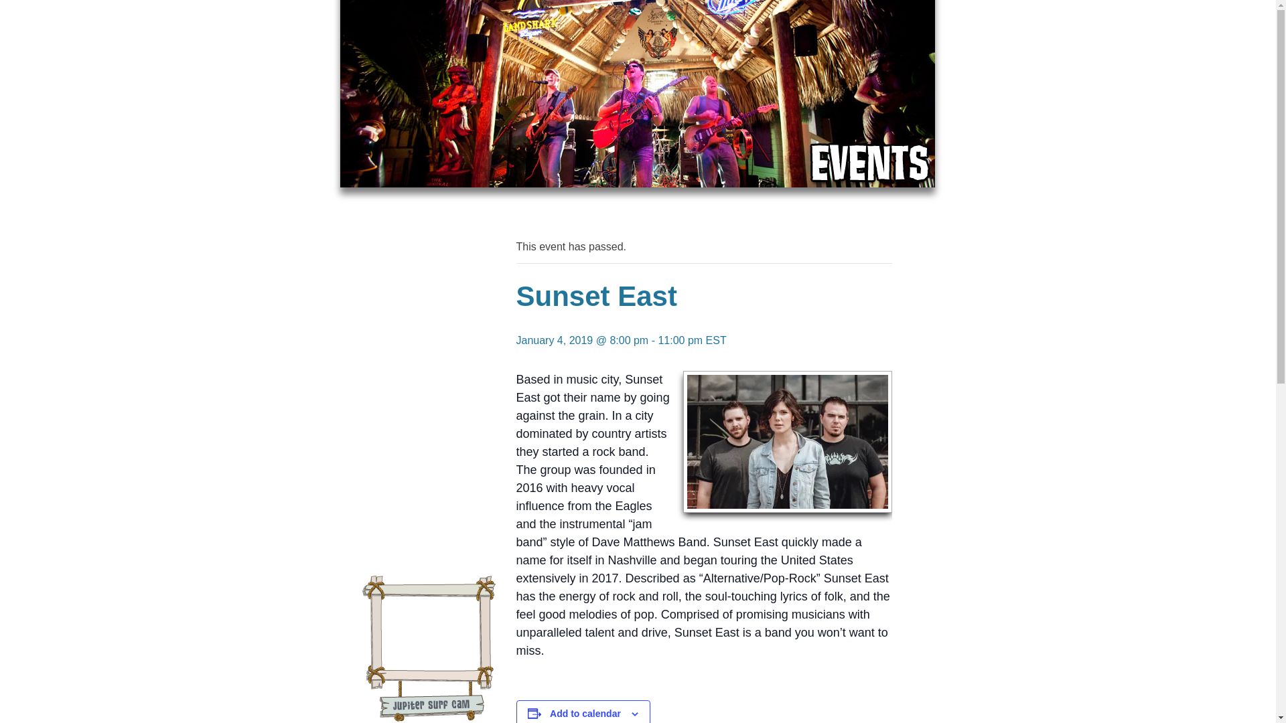 The height and width of the screenshot is (723, 1286). What do you see at coordinates (376, 17) in the screenshot?
I see `Skip to content` at bounding box center [376, 17].